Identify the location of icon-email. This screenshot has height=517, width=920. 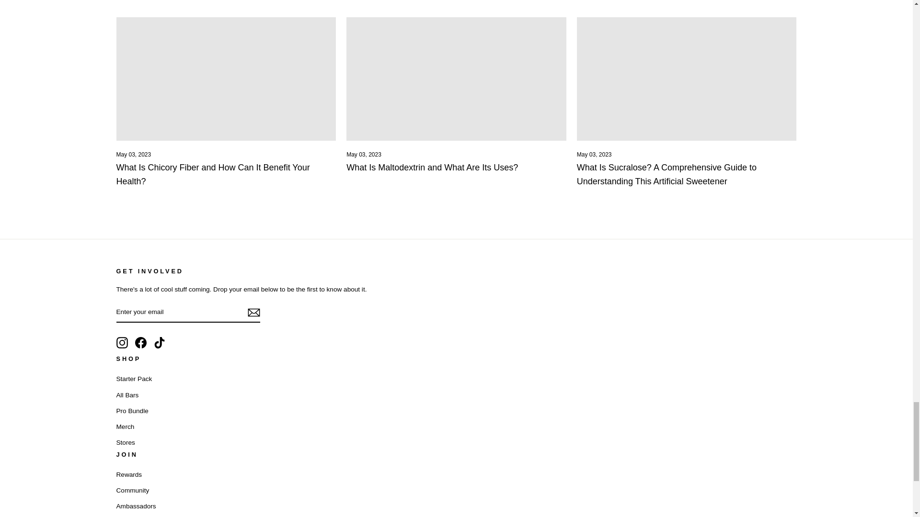
(253, 313).